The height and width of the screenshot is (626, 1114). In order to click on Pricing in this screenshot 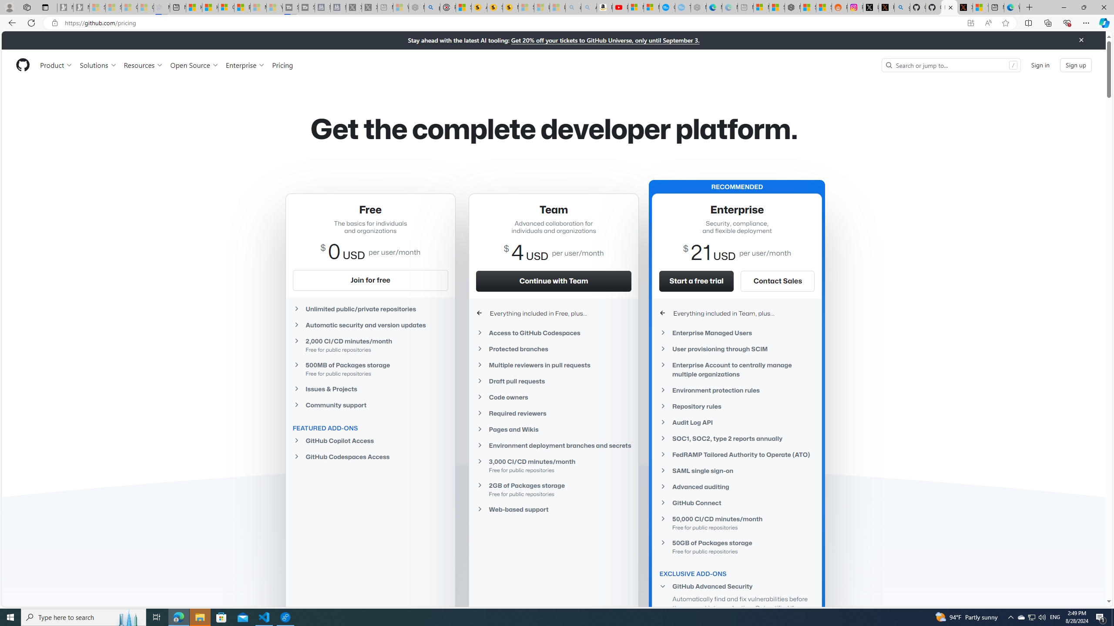, I will do `click(282, 65)`.